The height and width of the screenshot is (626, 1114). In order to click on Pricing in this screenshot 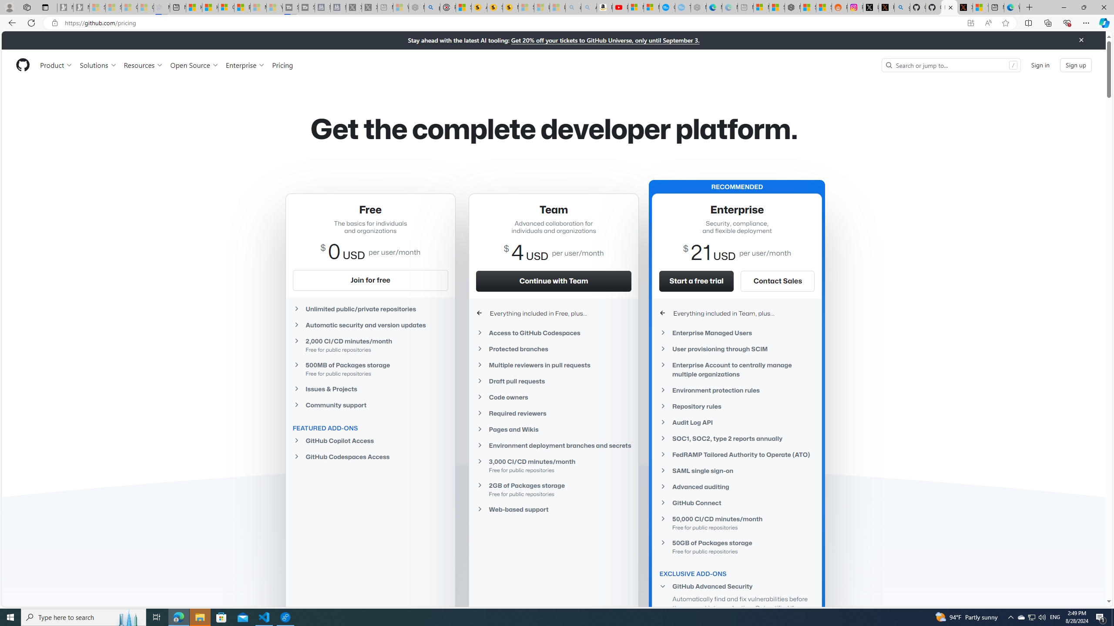, I will do `click(282, 65)`.